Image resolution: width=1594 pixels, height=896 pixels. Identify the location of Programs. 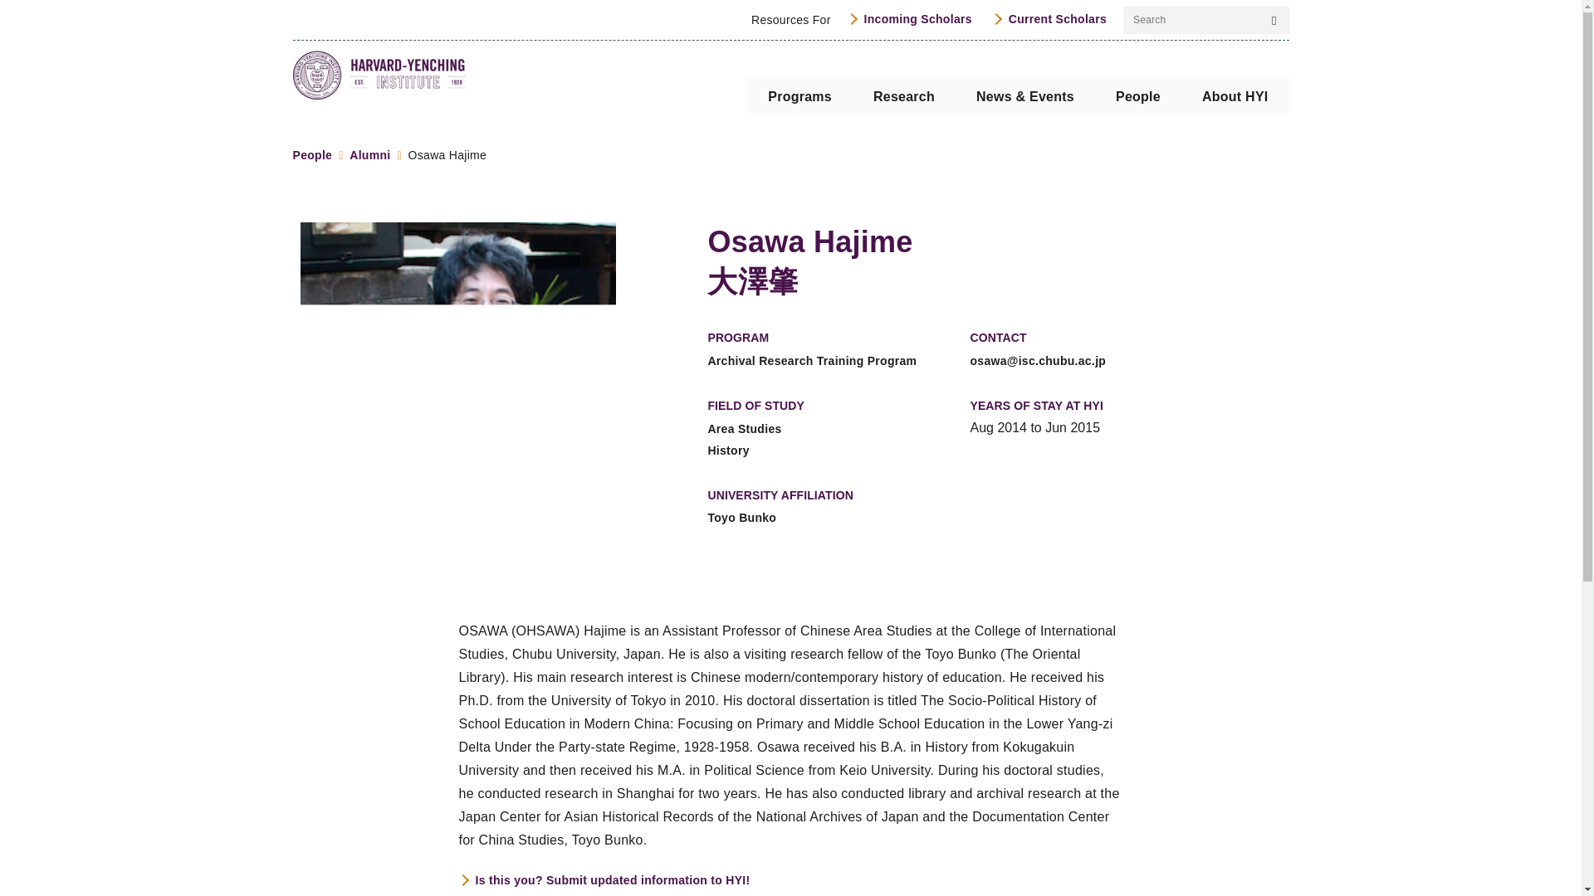
(800, 95).